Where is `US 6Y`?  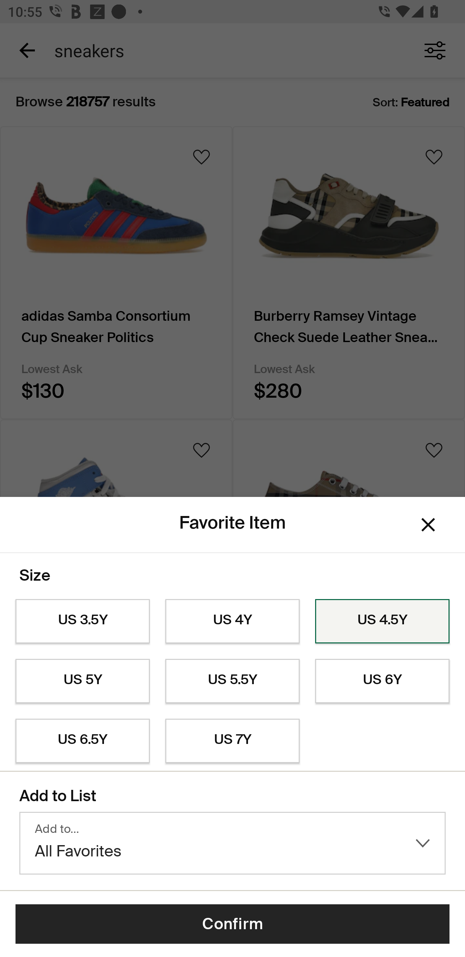
US 6Y is located at coordinates (382, 681).